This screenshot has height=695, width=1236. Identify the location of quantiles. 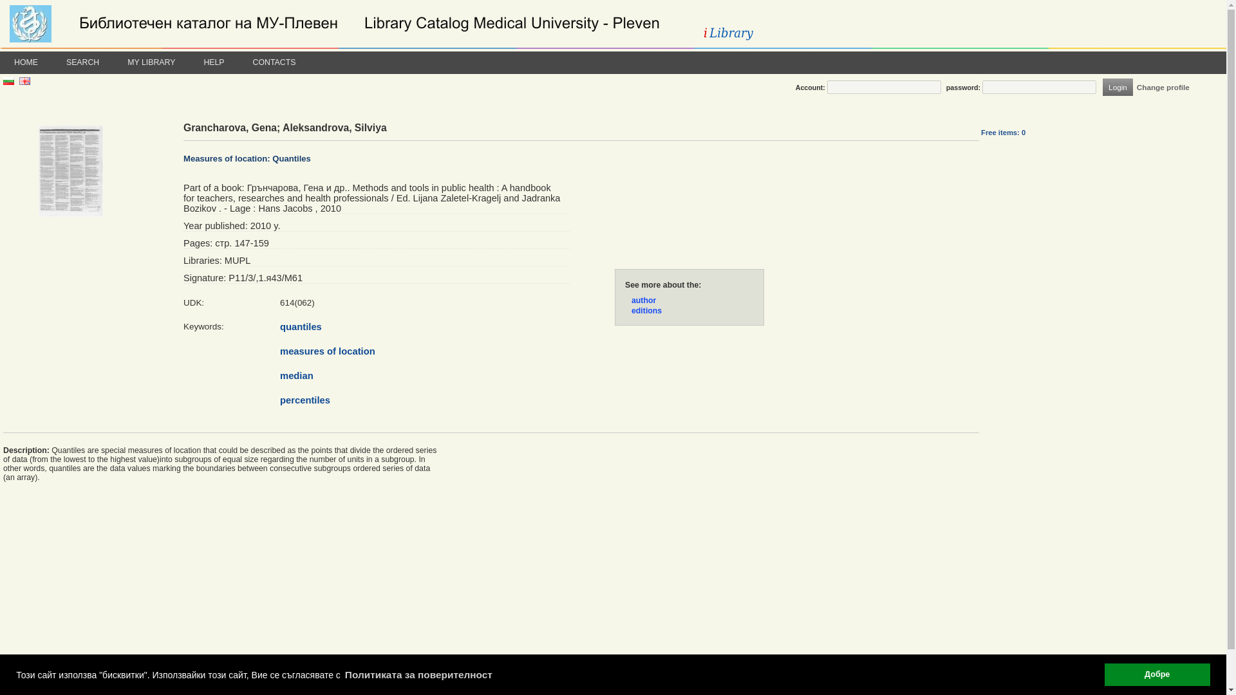
(301, 327).